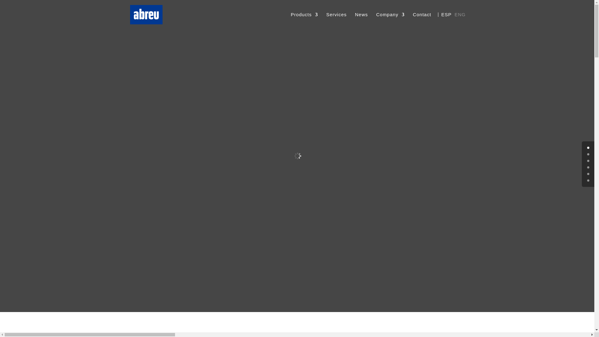 The height and width of the screenshot is (337, 599). What do you see at coordinates (390, 21) in the screenshot?
I see `Company` at bounding box center [390, 21].